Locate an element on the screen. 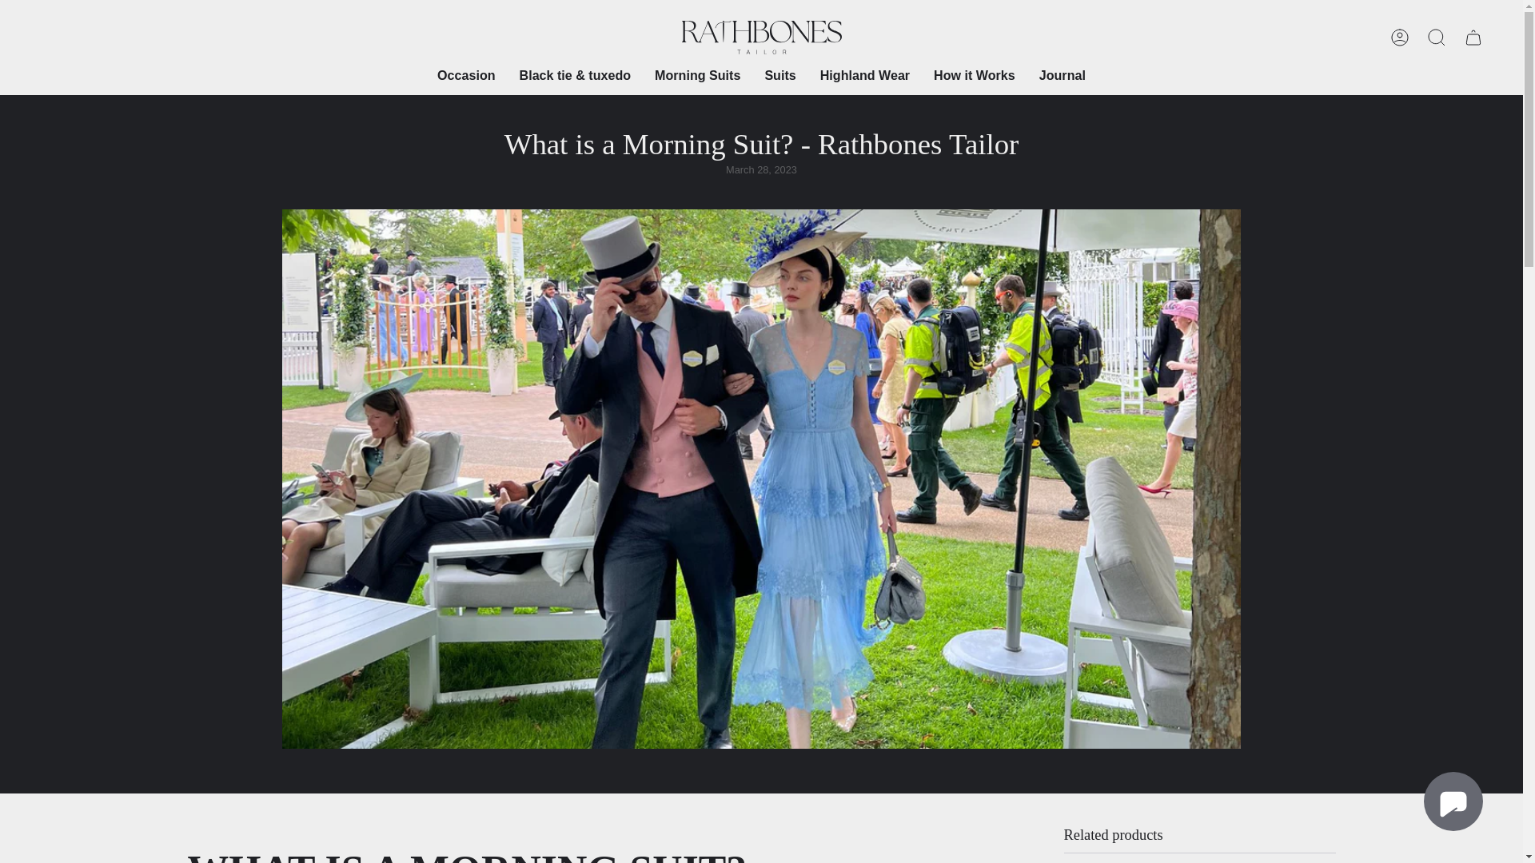 The image size is (1535, 863). Highland Wear is located at coordinates (865, 75).